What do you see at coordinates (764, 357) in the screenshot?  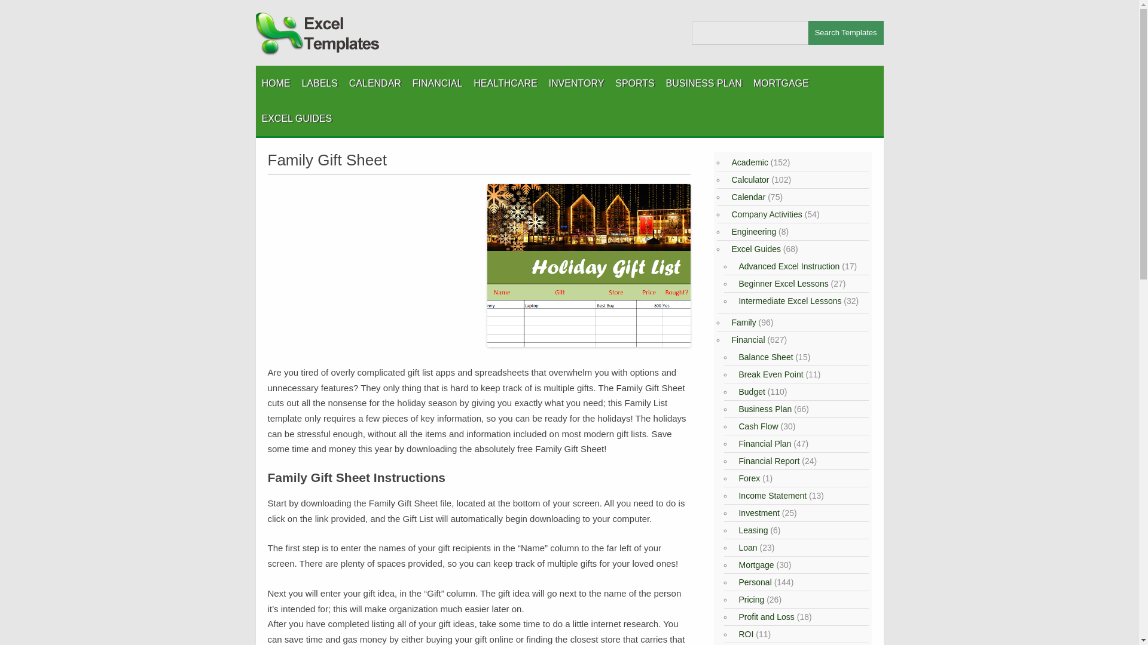 I see `Balance Sheet` at bounding box center [764, 357].